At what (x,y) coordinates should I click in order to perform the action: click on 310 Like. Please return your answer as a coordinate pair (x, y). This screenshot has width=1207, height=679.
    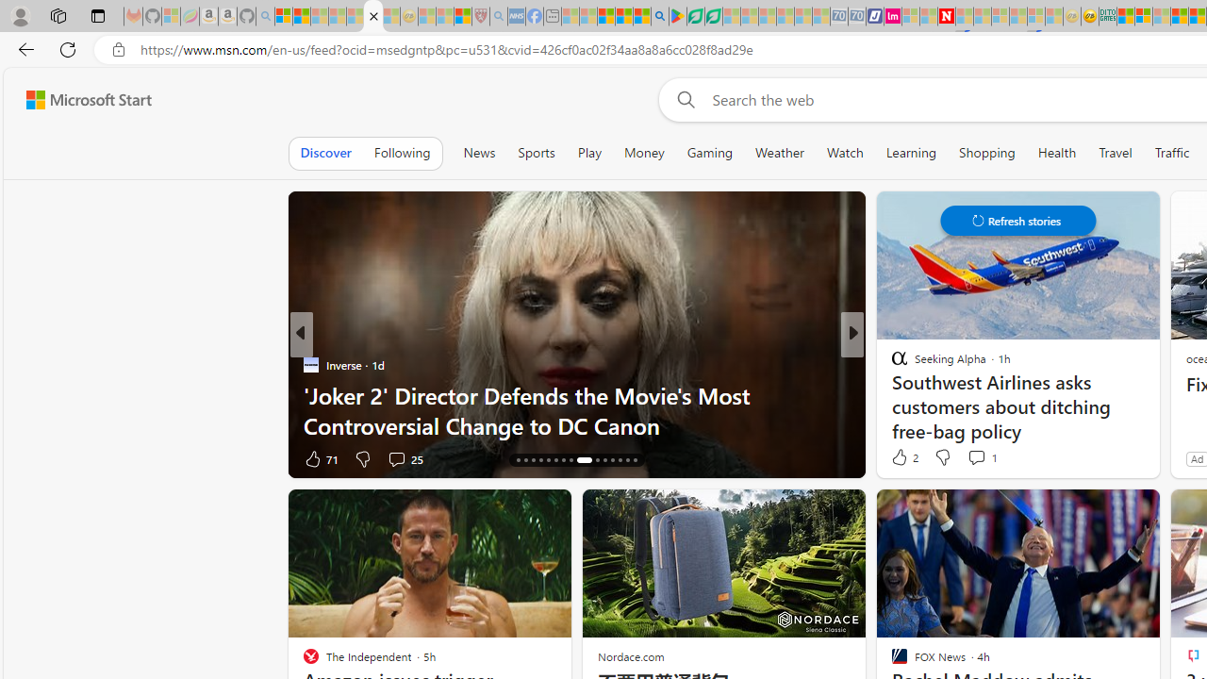
    Looking at the image, I should click on (904, 458).